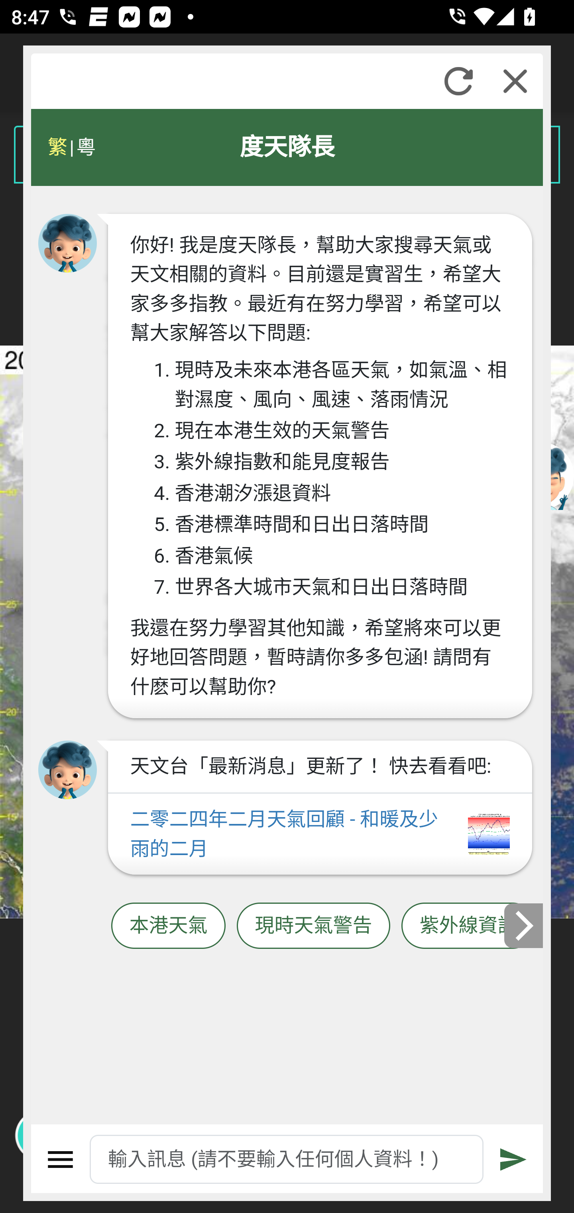 This screenshot has width=574, height=1213. I want to click on 遞交, so click(514, 1160).